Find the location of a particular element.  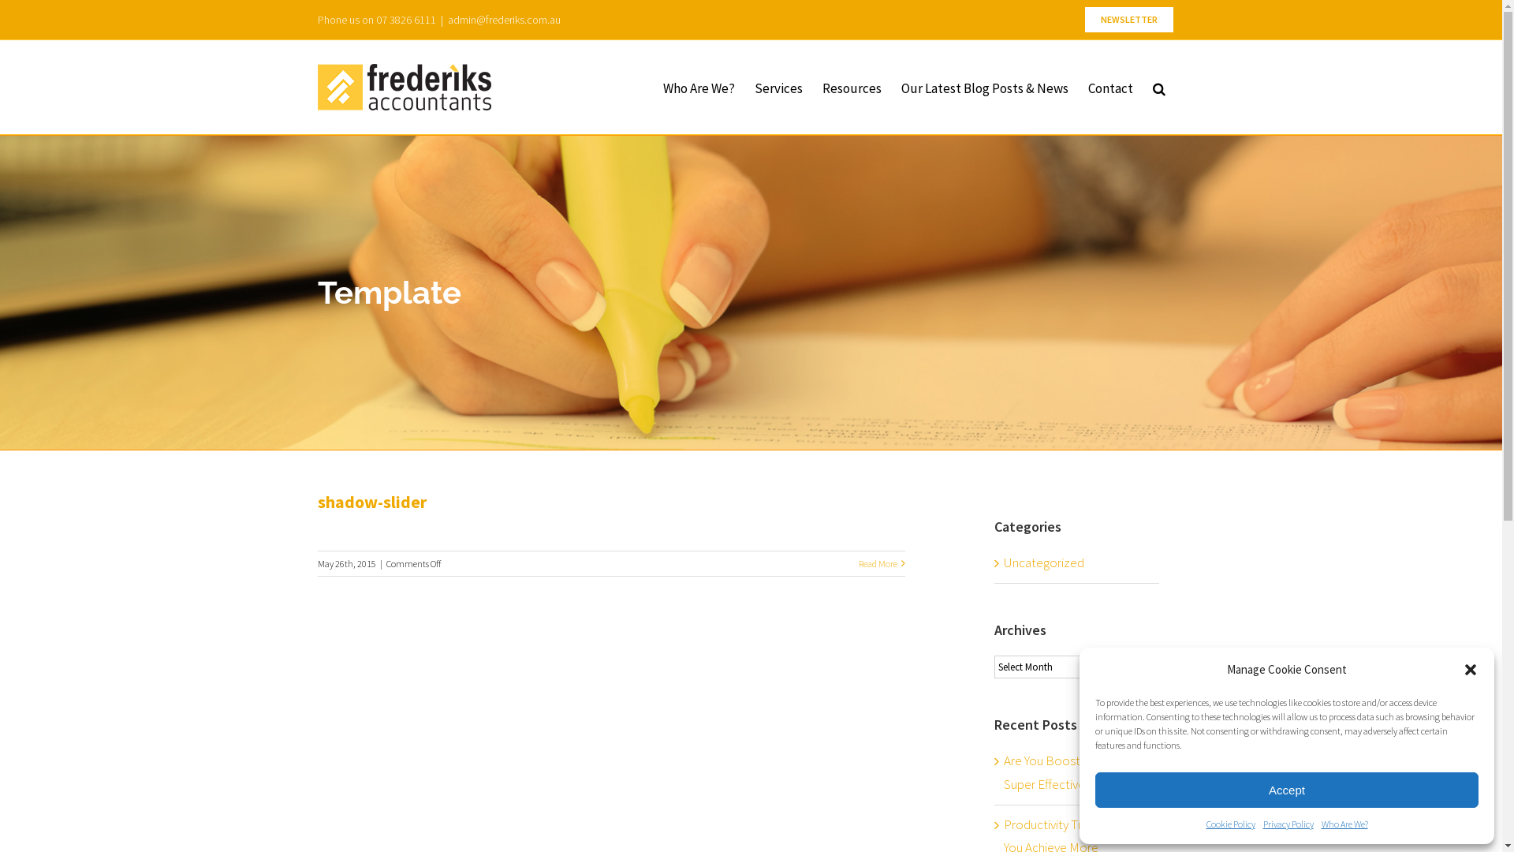

Cookie Policy is located at coordinates (1231, 824).